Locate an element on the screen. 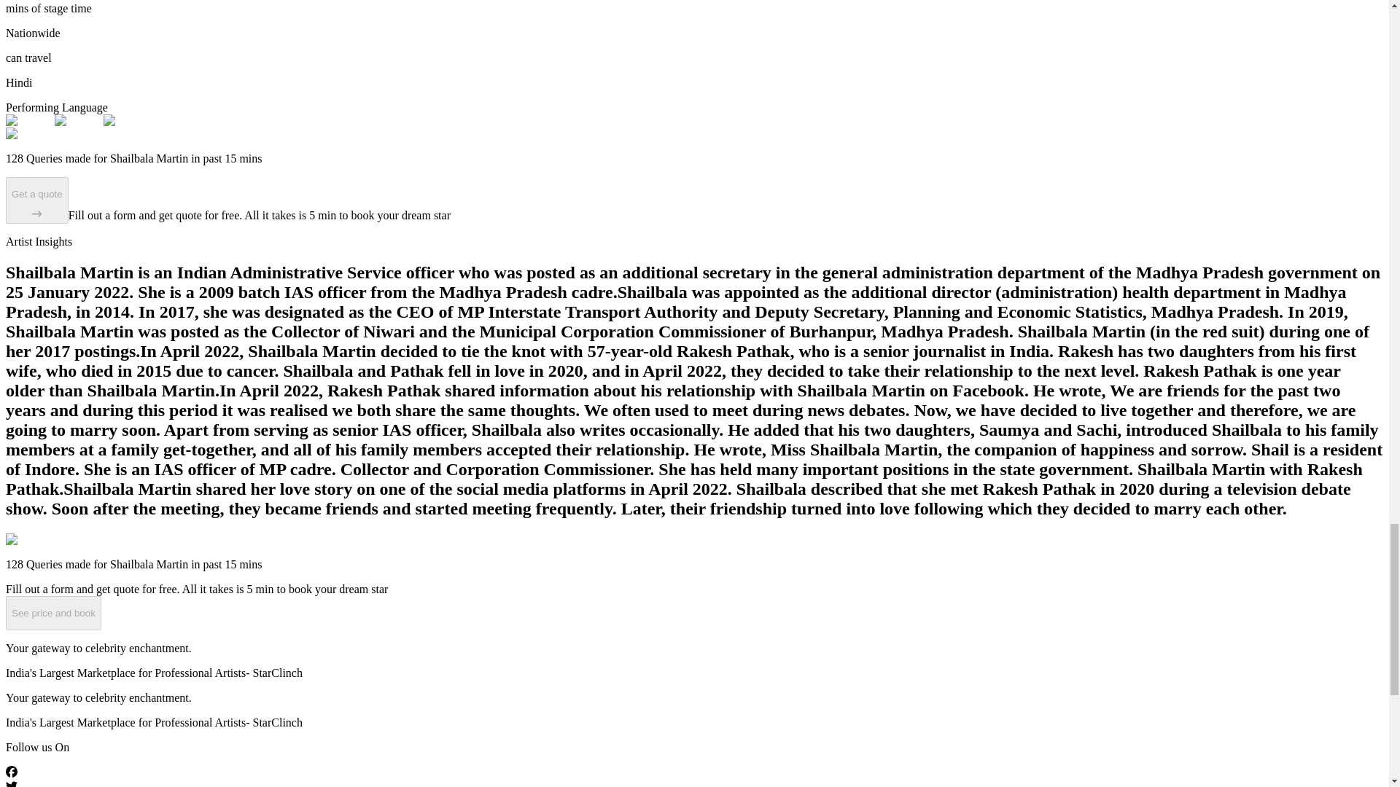 The width and height of the screenshot is (1400, 787). See price and book is located at coordinates (52, 614).